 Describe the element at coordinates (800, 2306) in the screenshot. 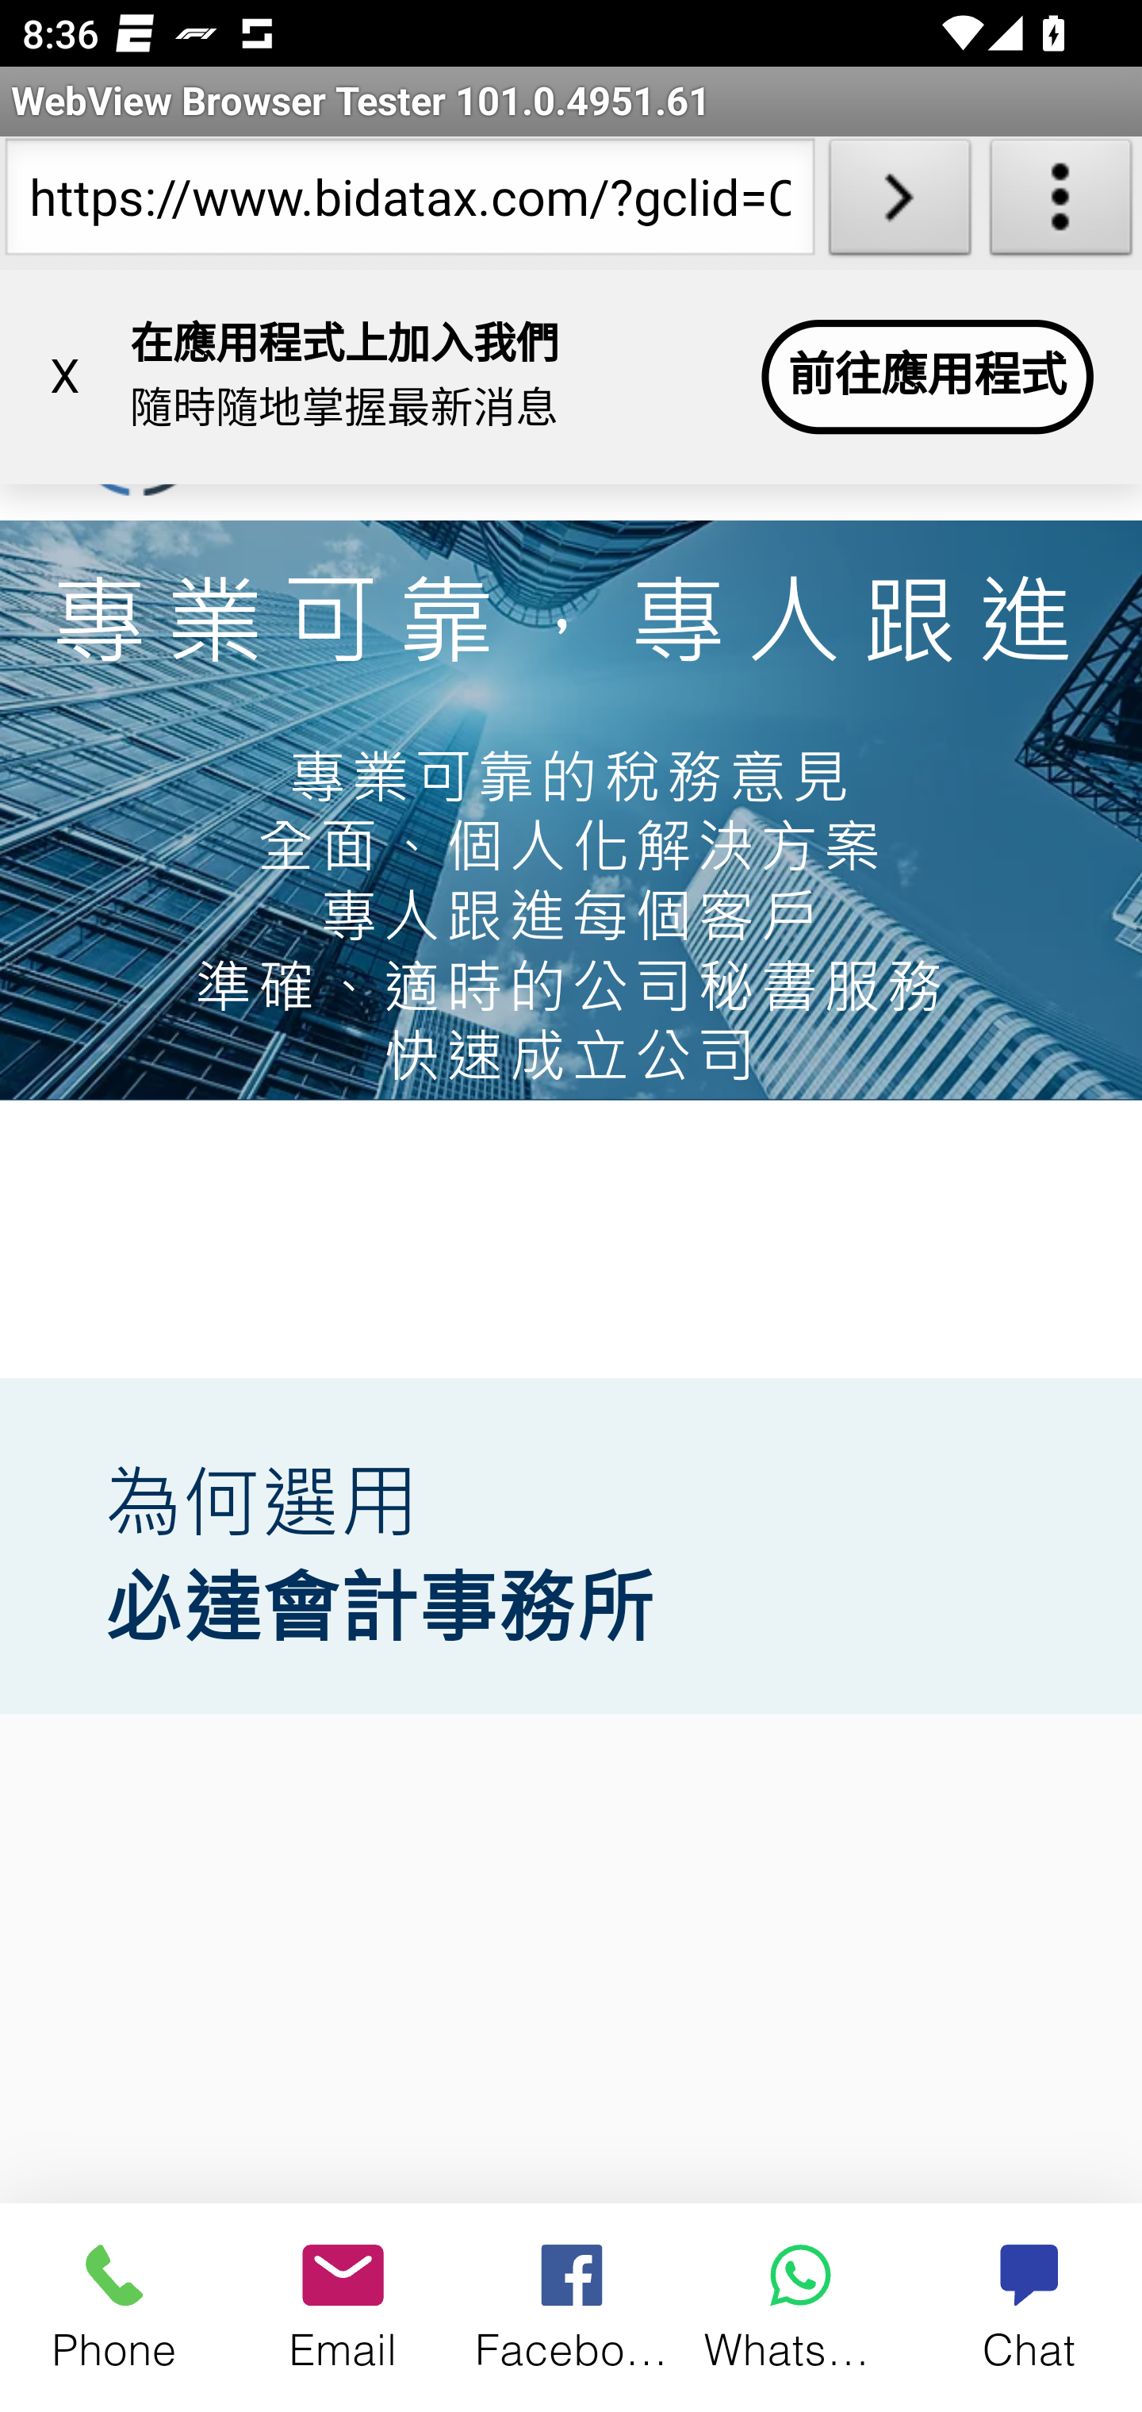

I see `WhatsApp` at that location.